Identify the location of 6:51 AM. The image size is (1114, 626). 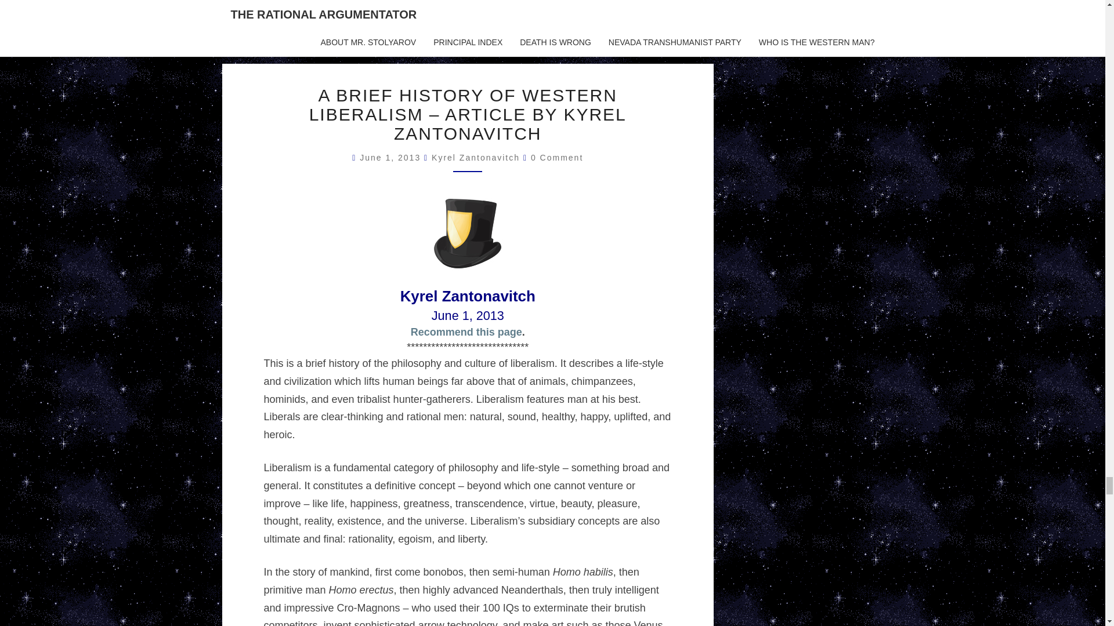
(392, 157).